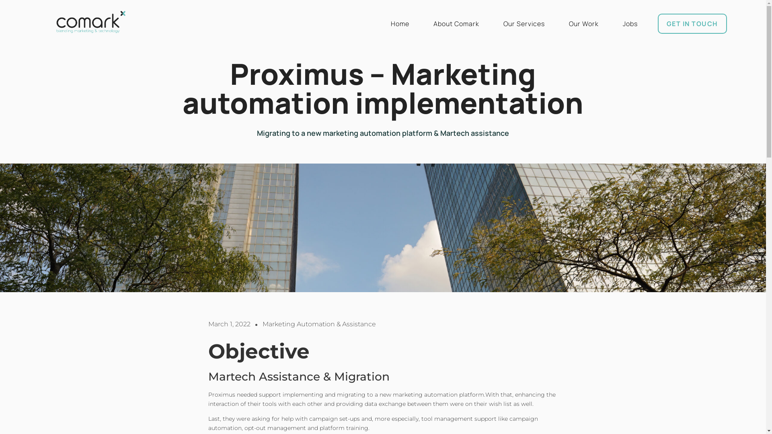  I want to click on GET IN TOUCH, so click(692, 24).